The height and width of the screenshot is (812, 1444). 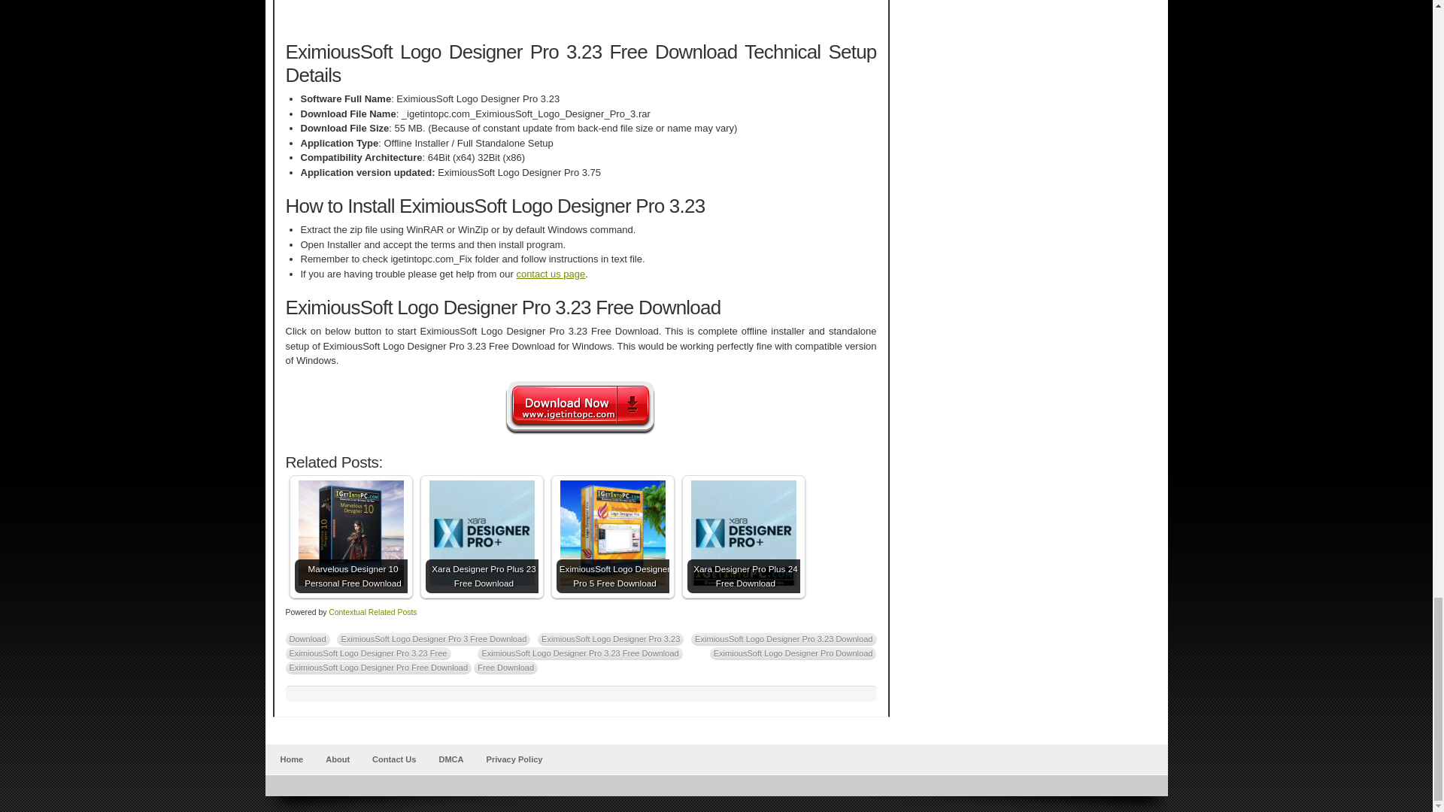 I want to click on Xara Designer Pro Plus 23 Free Download, so click(x=481, y=532).